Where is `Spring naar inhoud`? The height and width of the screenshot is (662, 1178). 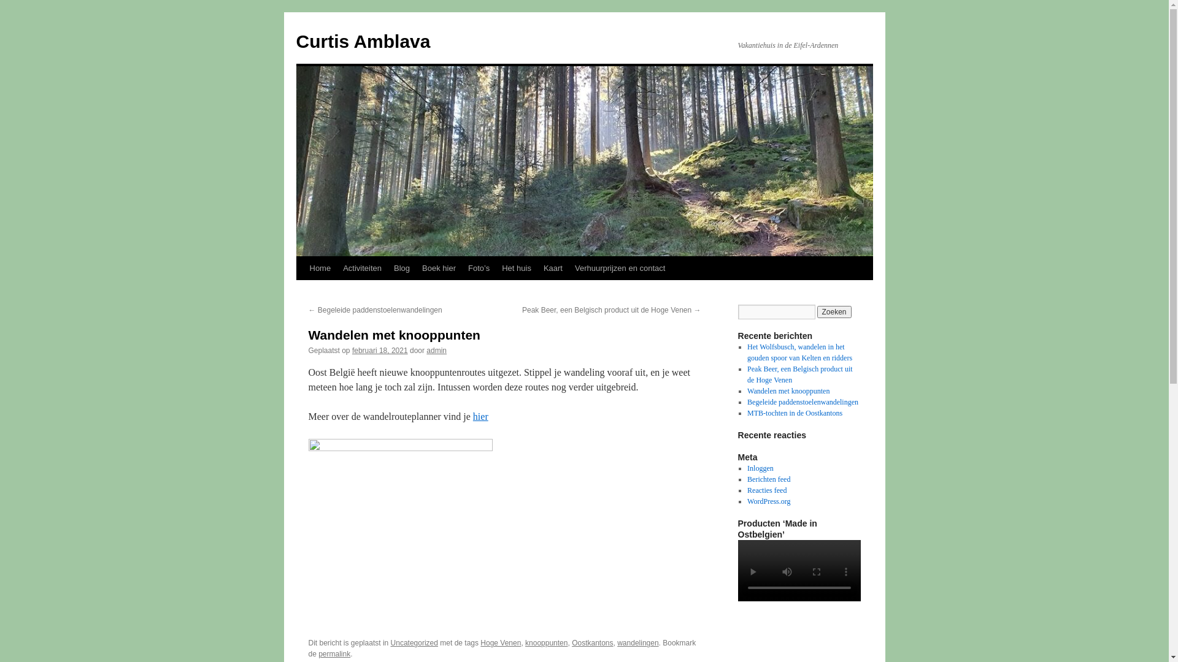 Spring naar inhoud is located at coordinates (302, 291).